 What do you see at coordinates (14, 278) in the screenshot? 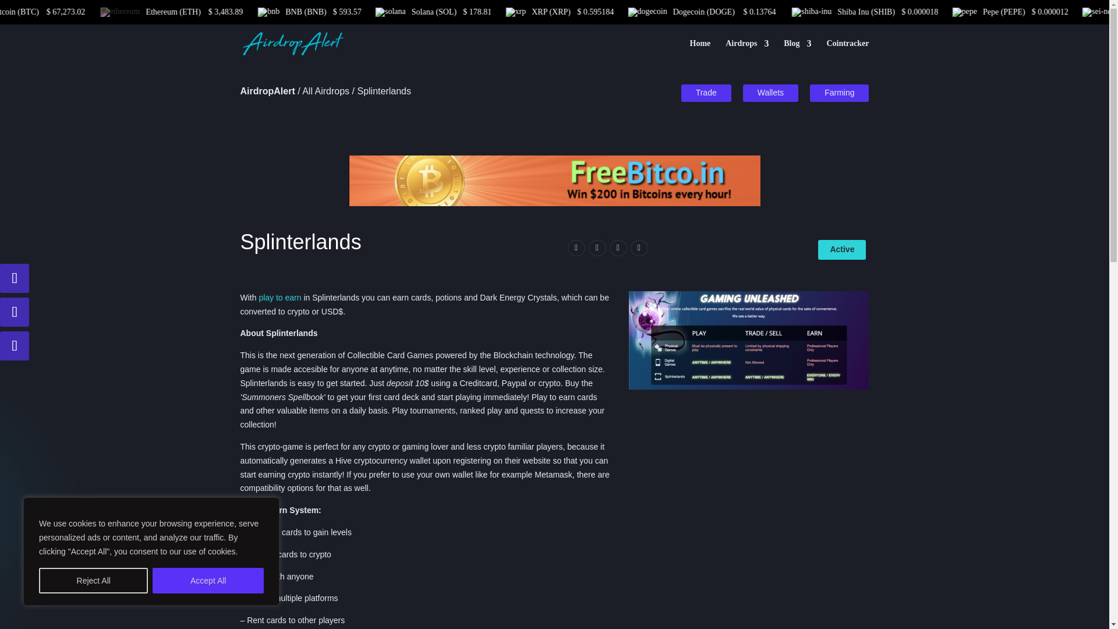
I see `Follow on X` at bounding box center [14, 278].